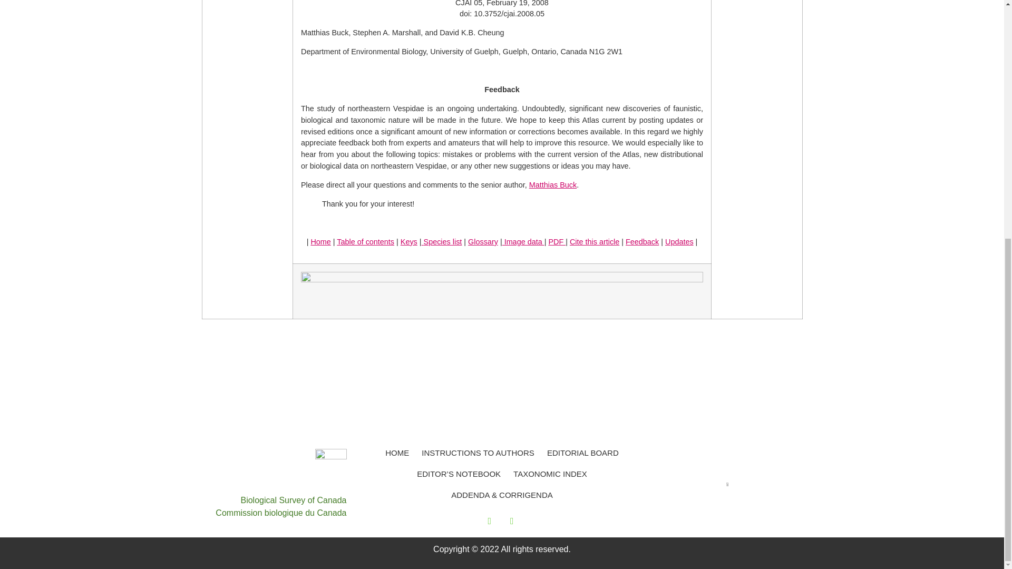  I want to click on Image data, so click(523, 241).